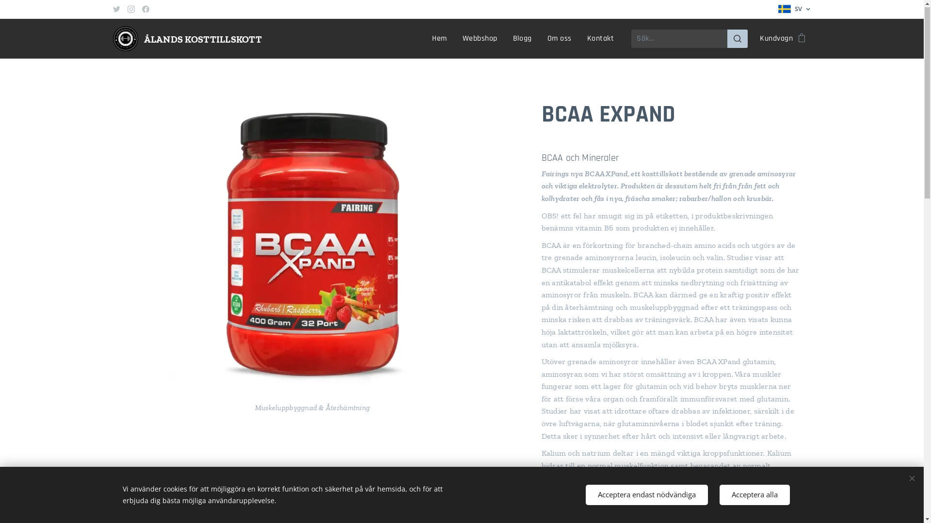 The width and height of the screenshot is (931, 523). I want to click on Acceptera alla, so click(754, 495).